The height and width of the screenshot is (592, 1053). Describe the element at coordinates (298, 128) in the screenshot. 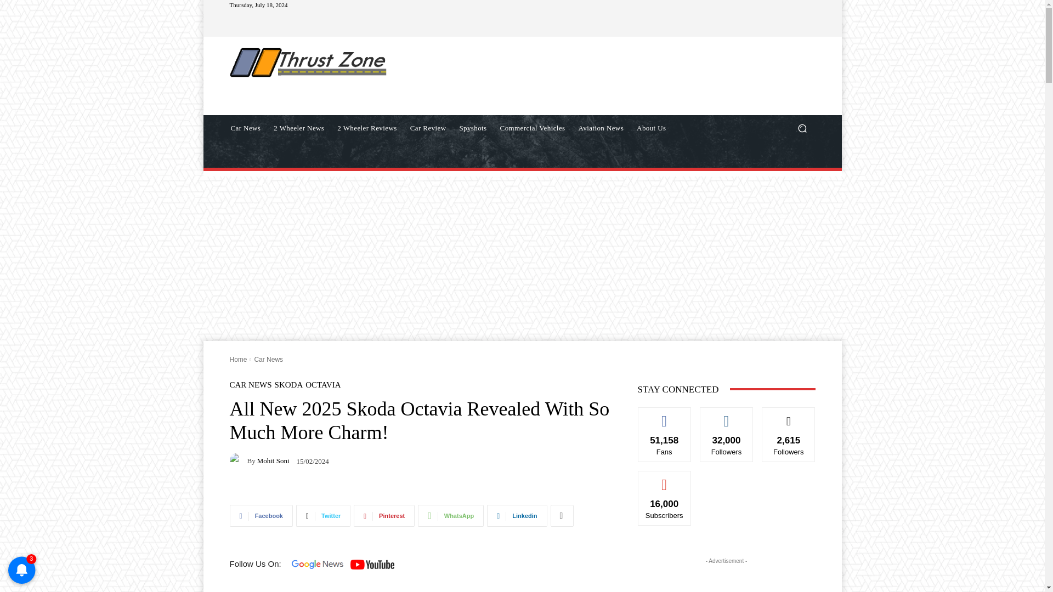

I see `2 Wheeler News` at that location.